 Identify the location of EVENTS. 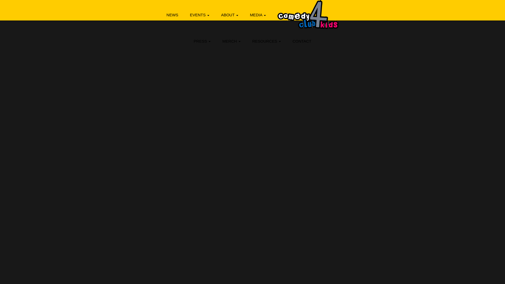
(200, 15).